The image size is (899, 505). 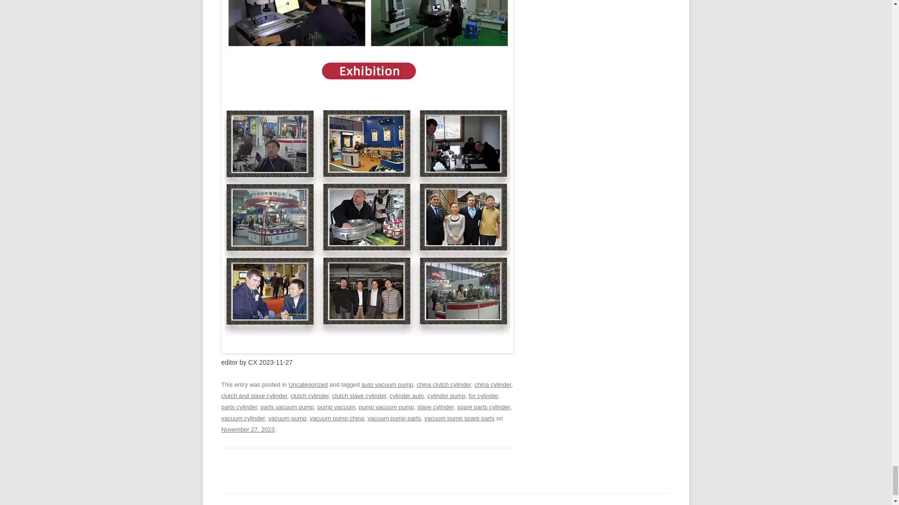 I want to click on china cylinder, so click(x=493, y=384).